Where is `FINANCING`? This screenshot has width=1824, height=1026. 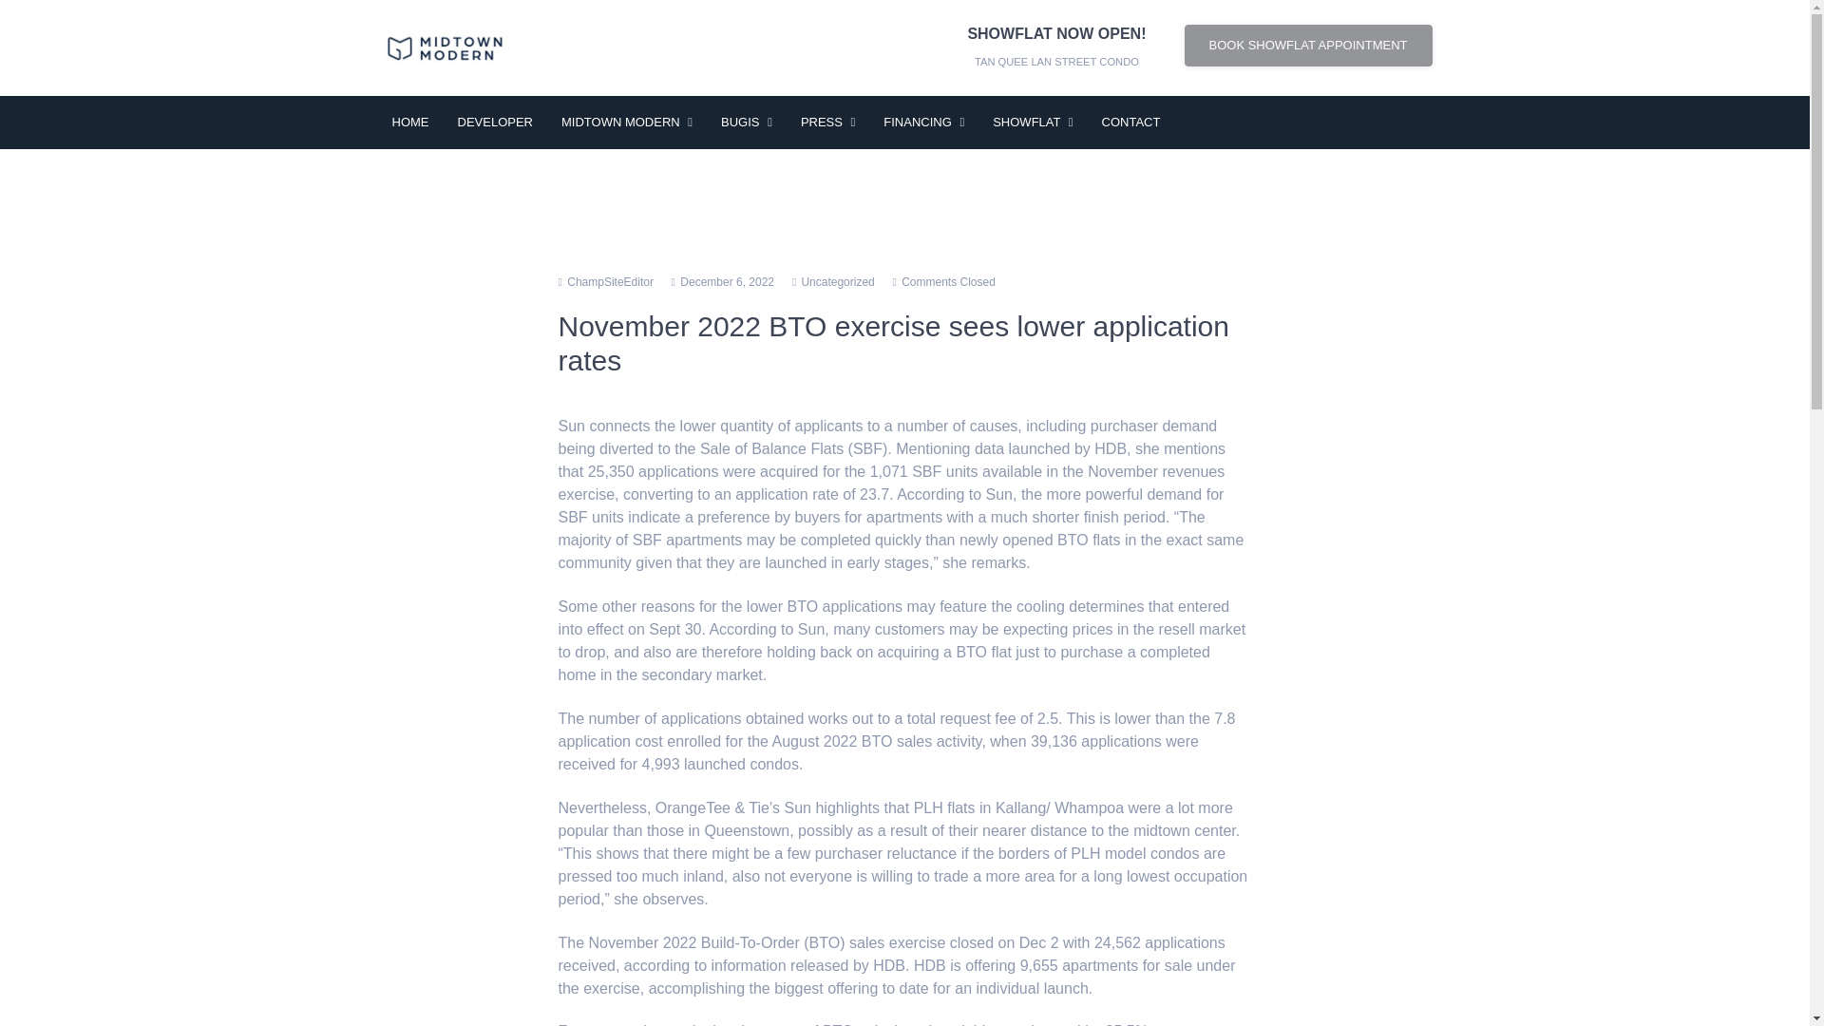
FINANCING is located at coordinates (923, 122).